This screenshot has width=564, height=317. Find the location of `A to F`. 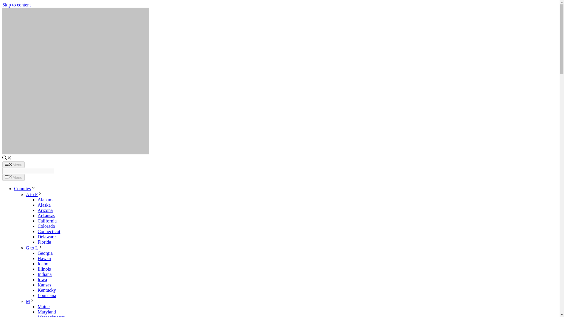

A to F is located at coordinates (34, 194).